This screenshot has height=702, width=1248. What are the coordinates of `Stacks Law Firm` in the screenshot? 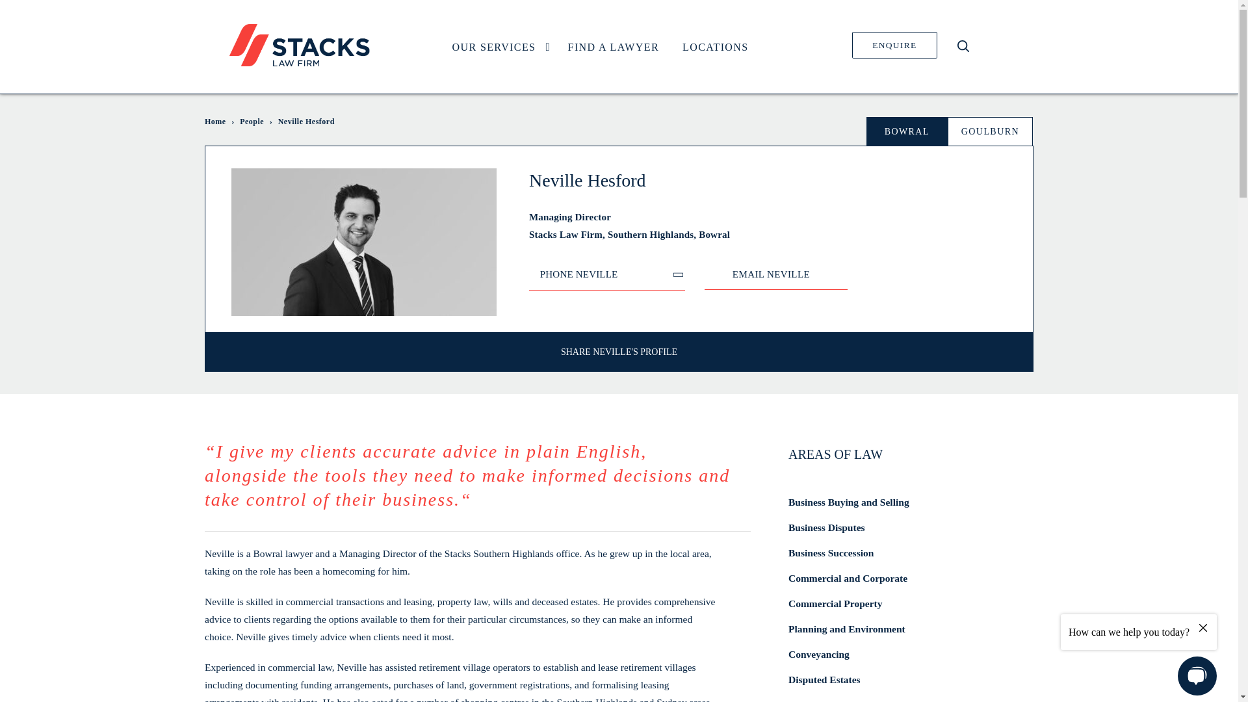 It's located at (299, 44).